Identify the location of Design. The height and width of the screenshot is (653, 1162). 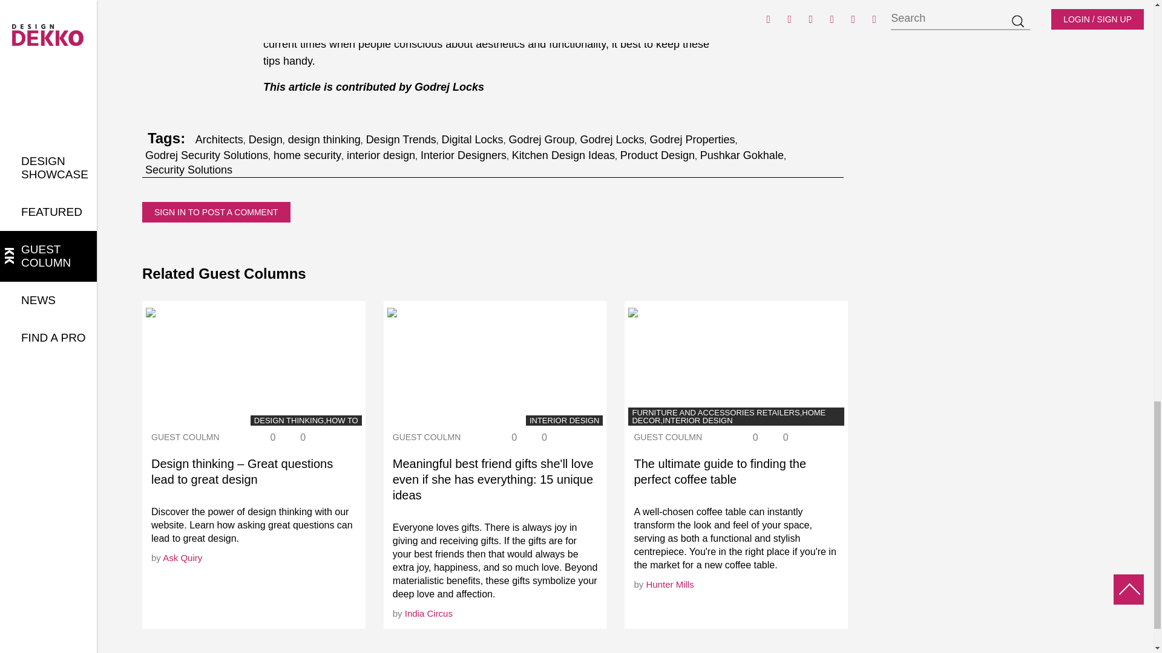
(265, 140).